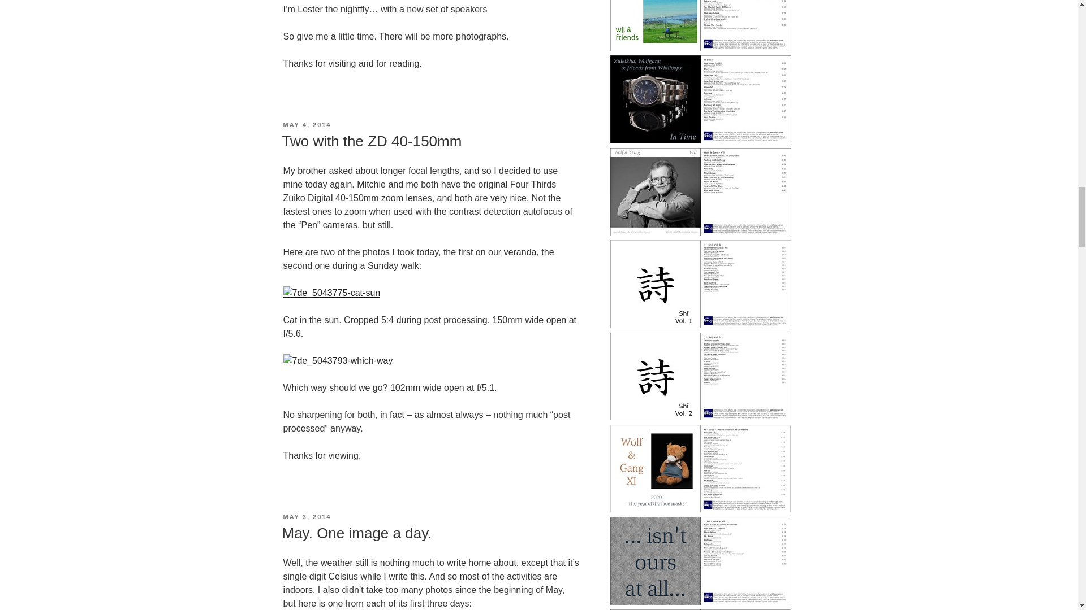 The image size is (1086, 610). What do you see at coordinates (356, 533) in the screenshot?
I see `May. One image a day.` at bounding box center [356, 533].